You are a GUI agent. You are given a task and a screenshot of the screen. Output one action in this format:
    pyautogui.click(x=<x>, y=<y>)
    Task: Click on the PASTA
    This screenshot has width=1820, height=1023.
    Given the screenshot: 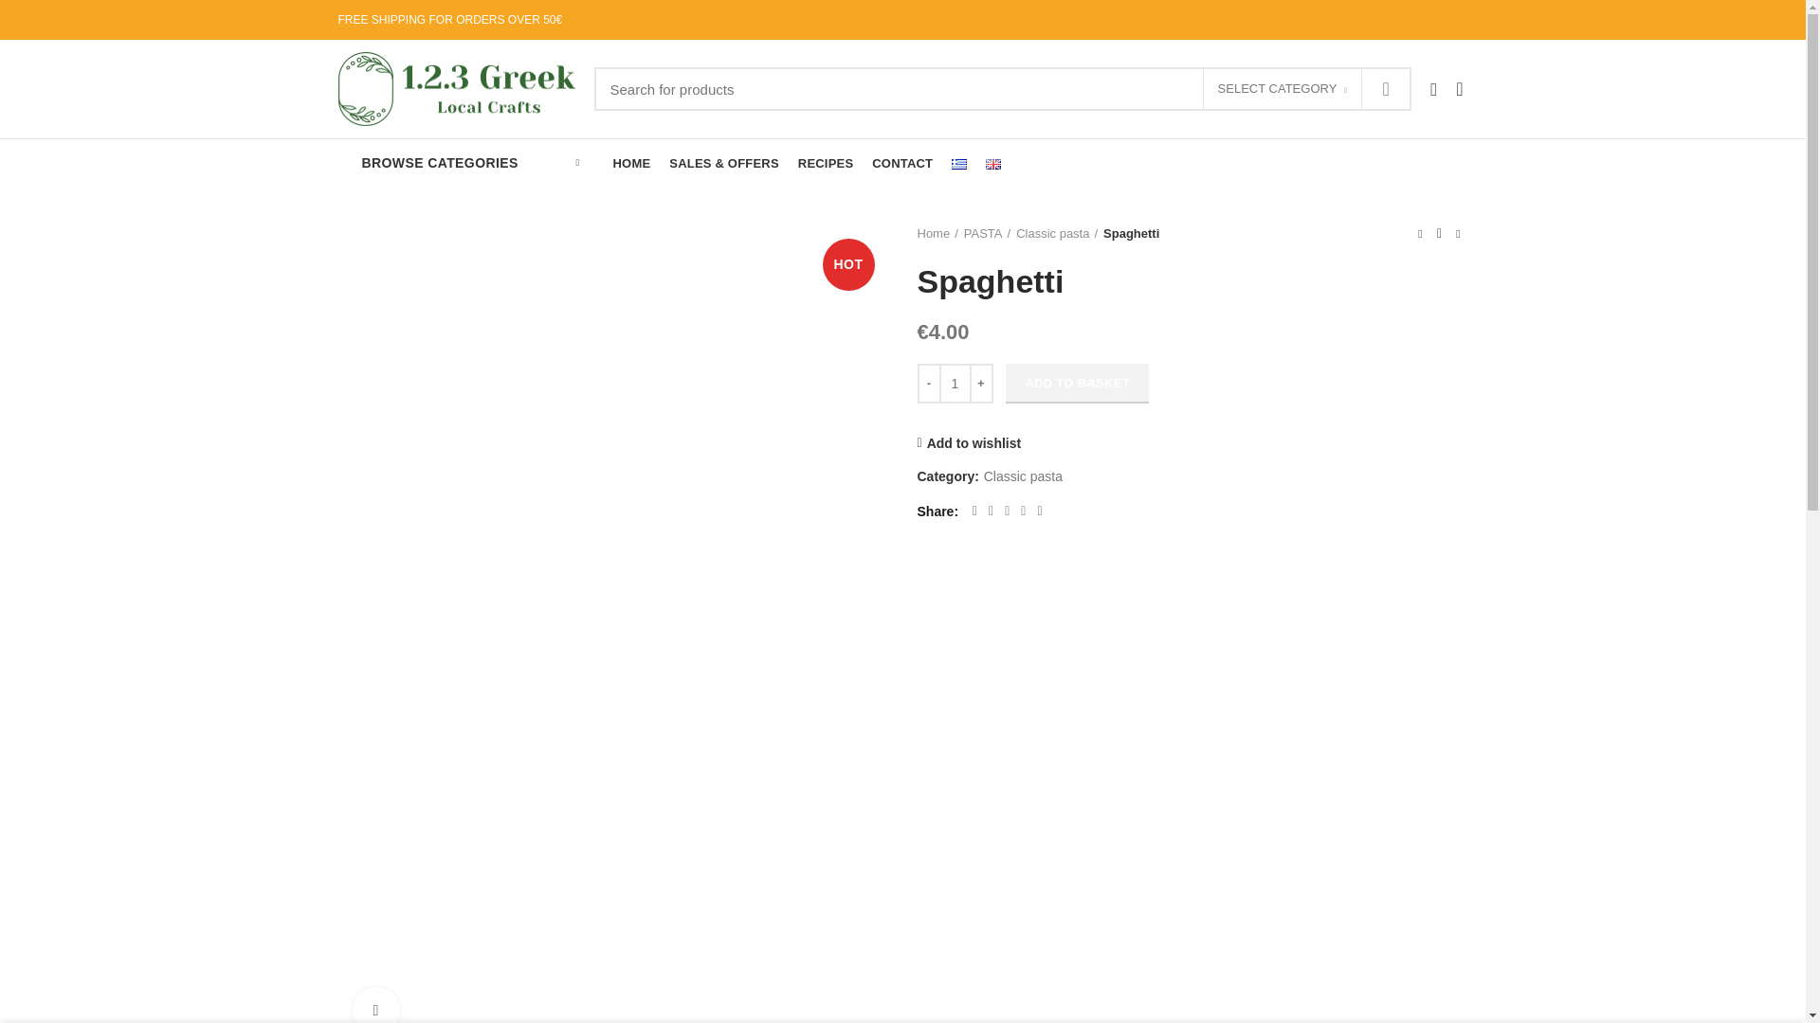 What is the action you would take?
    pyautogui.click(x=988, y=234)
    